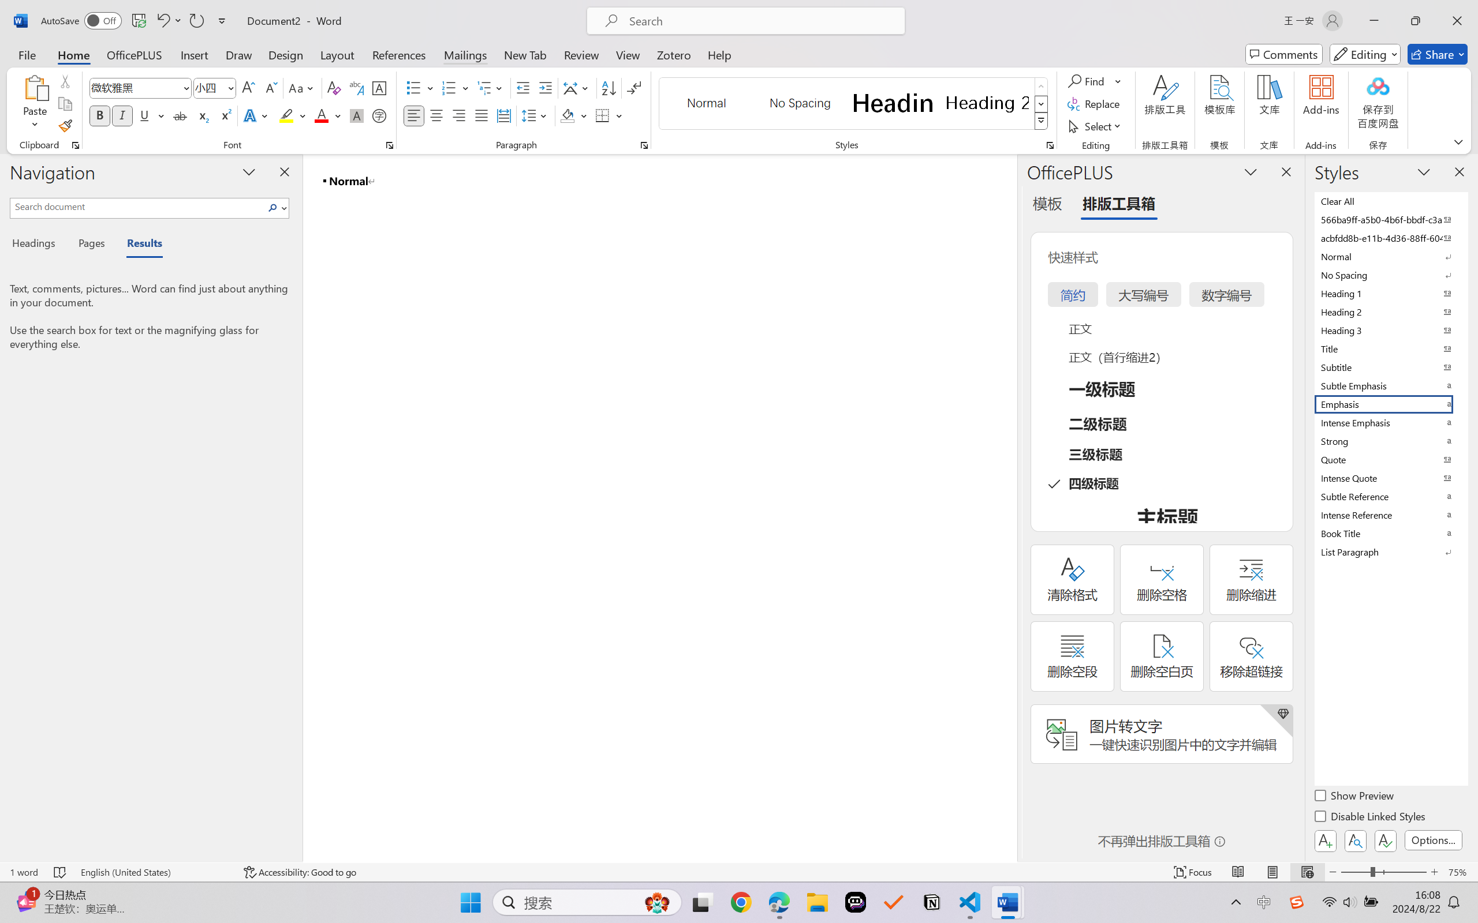 This screenshot has height=923, width=1478. I want to click on Cut, so click(65, 81).